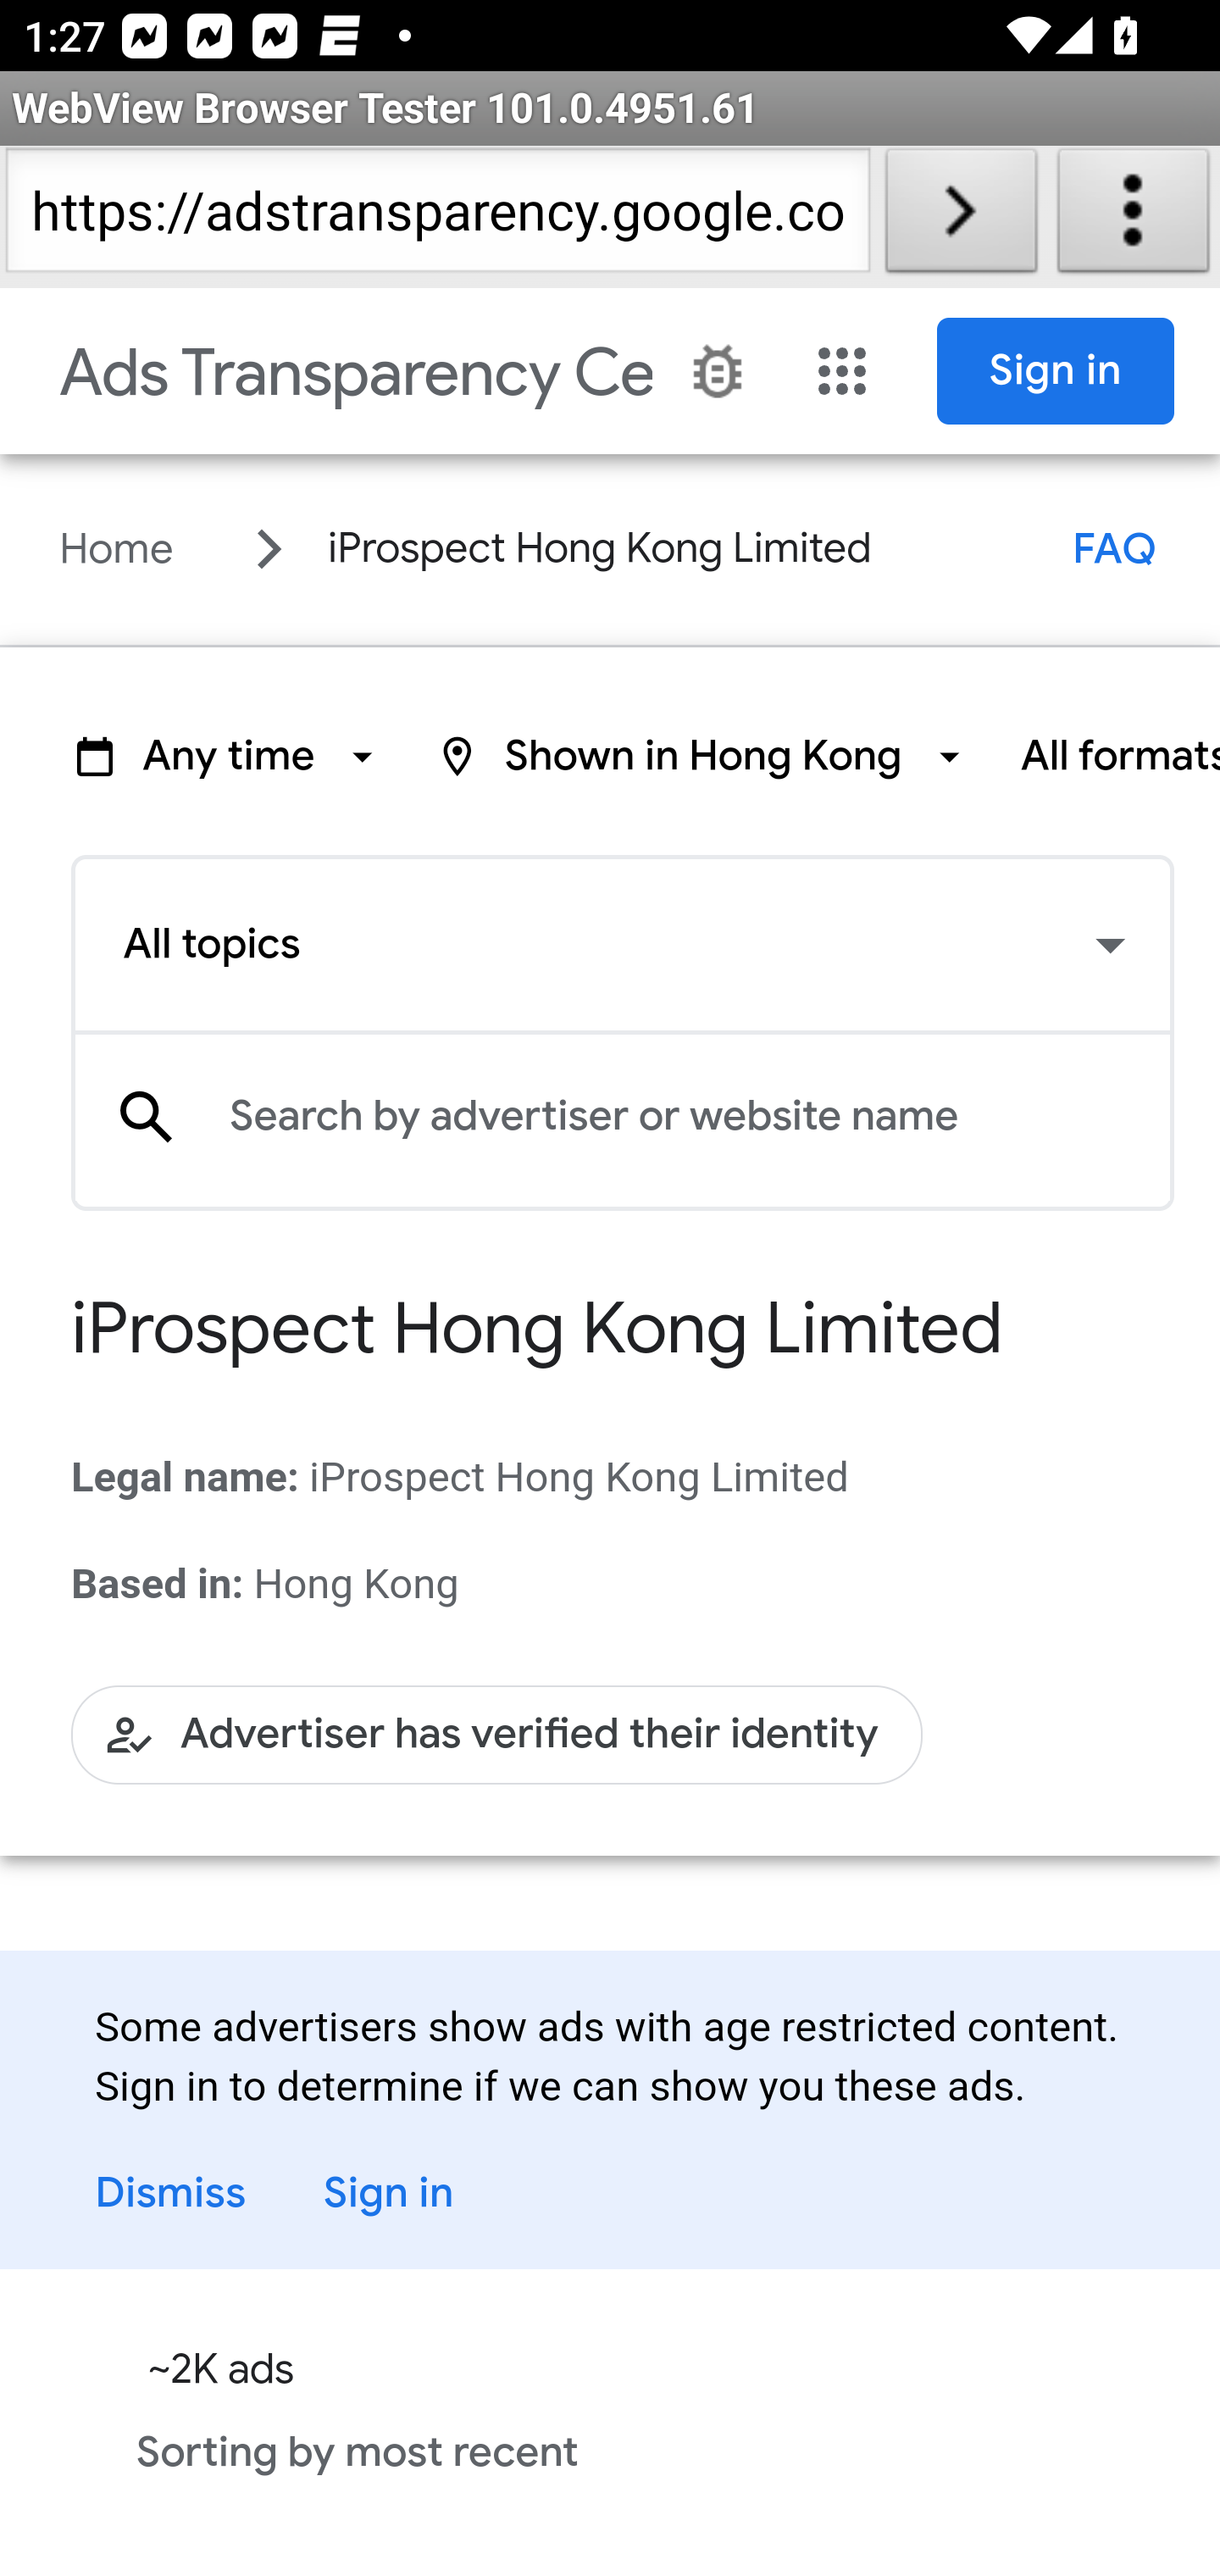  What do you see at coordinates (842, 371) in the screenshot?
I see `Google apps` at bounding box center [842, 371].